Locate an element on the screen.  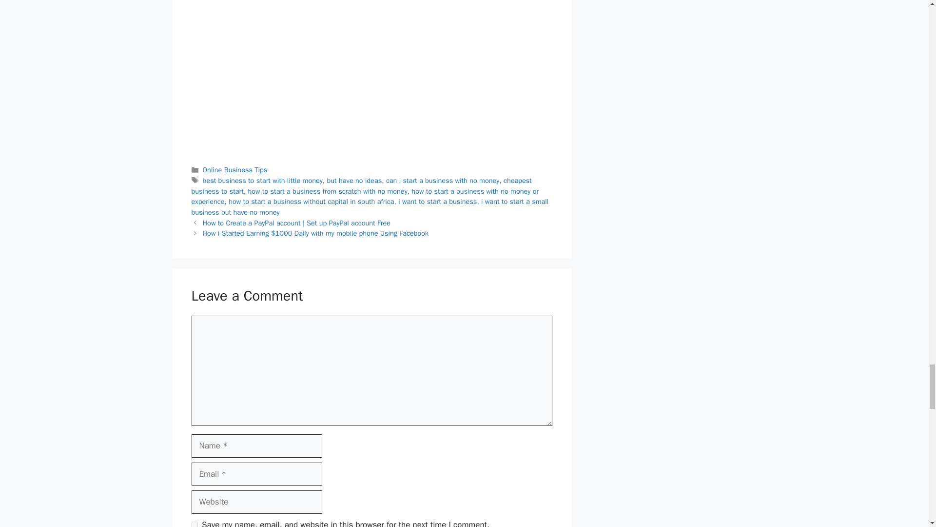
how to start a business without capital in south africa is located at coordinates (311, 201).